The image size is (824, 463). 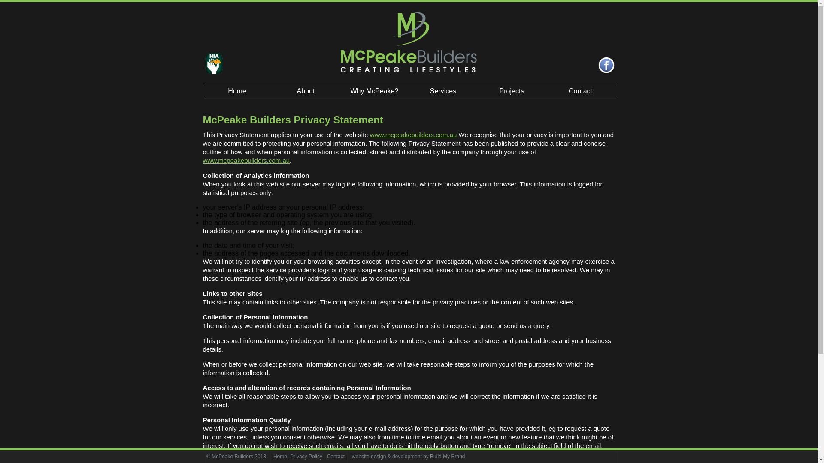 What do you see at coordinates (374, 92) in the screenshot?
I see `Why McPeake?` at bounding box center [374, 92].